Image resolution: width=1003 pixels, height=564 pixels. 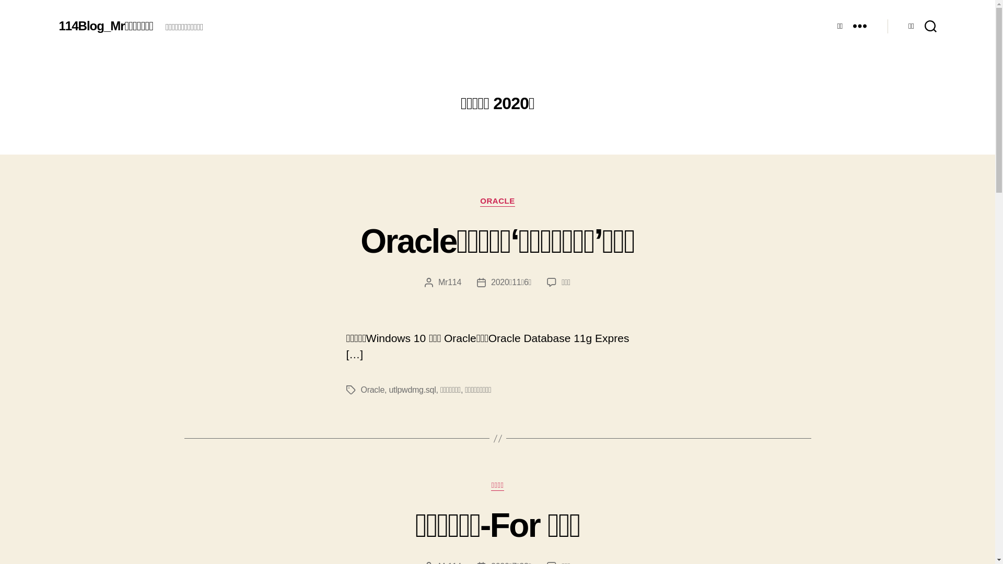 What do you see at coordinates (372, 390) in the screenshot?
I see `Oracle` at bounding box center [372, 390].